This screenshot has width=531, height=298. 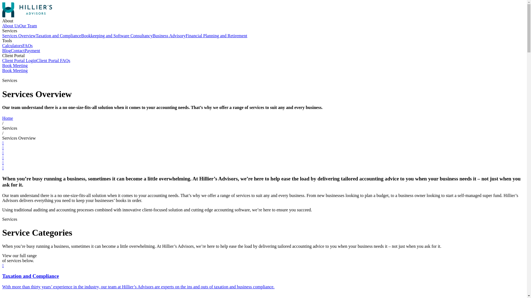 I want to click on Blog, so click(x=7, y=51).